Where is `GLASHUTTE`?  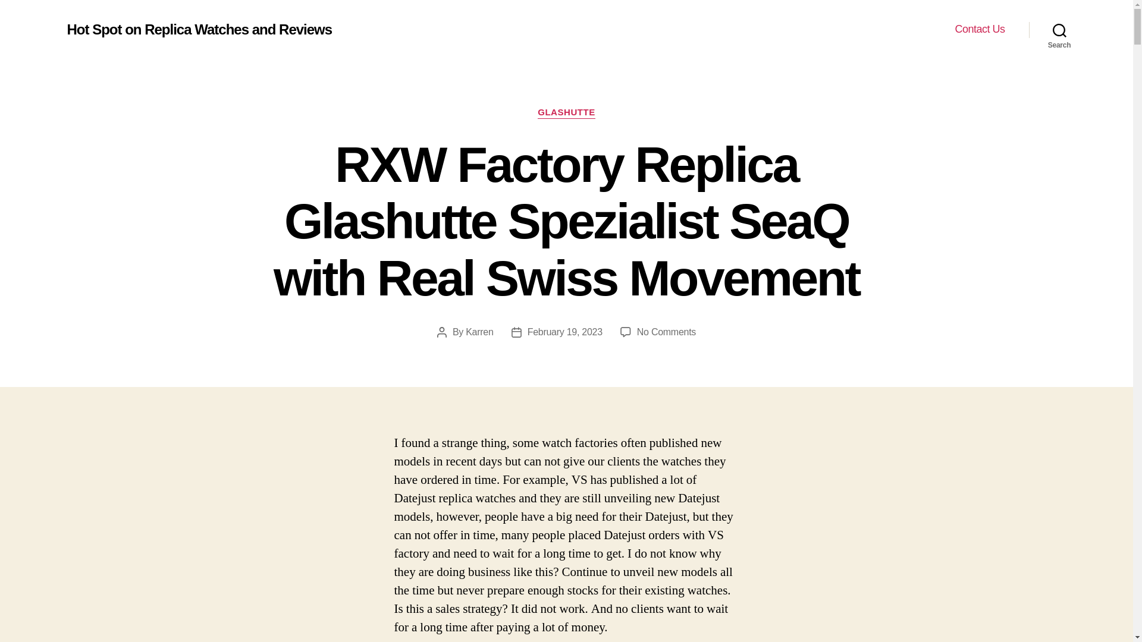
GLASHUTTE is located at coordinates (566, 113).